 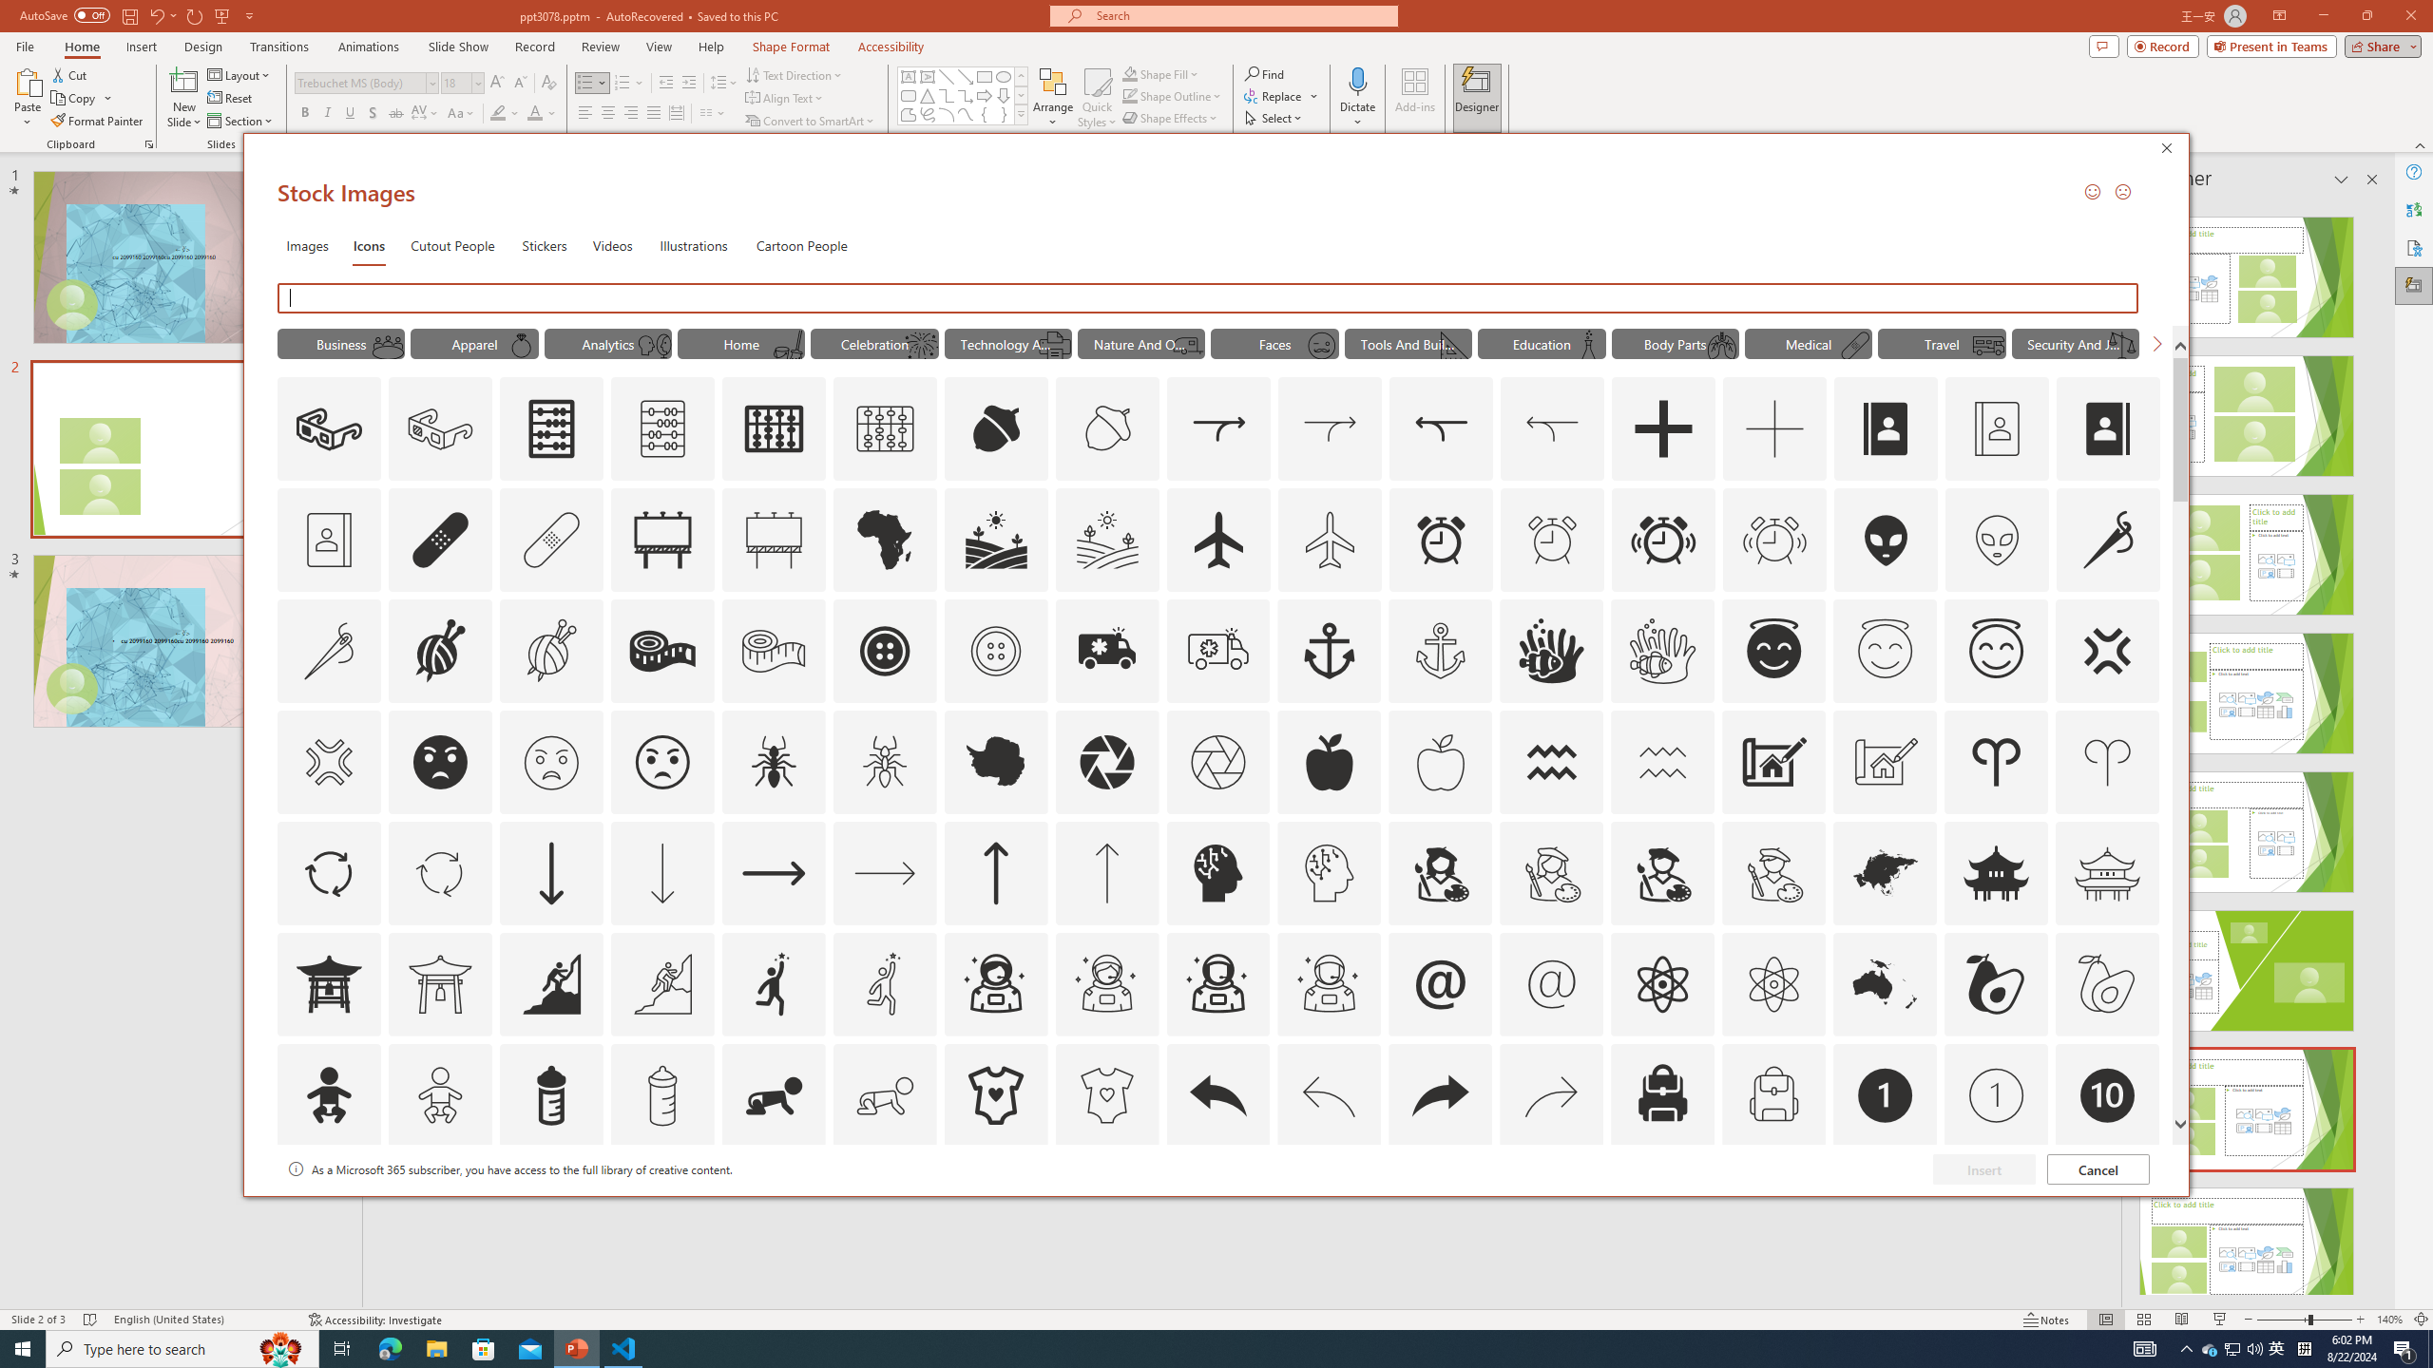 I want to click on Images, so click(x=307, y=245).